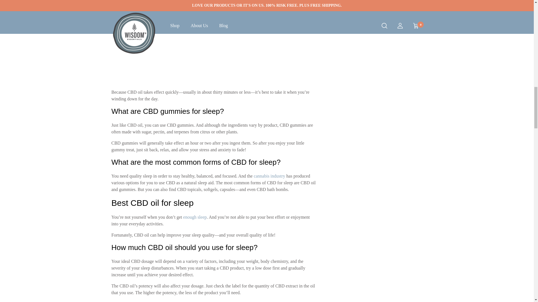 This screenshot has width=538, height=302. I want to click on enough sleep, so click(195, 217).